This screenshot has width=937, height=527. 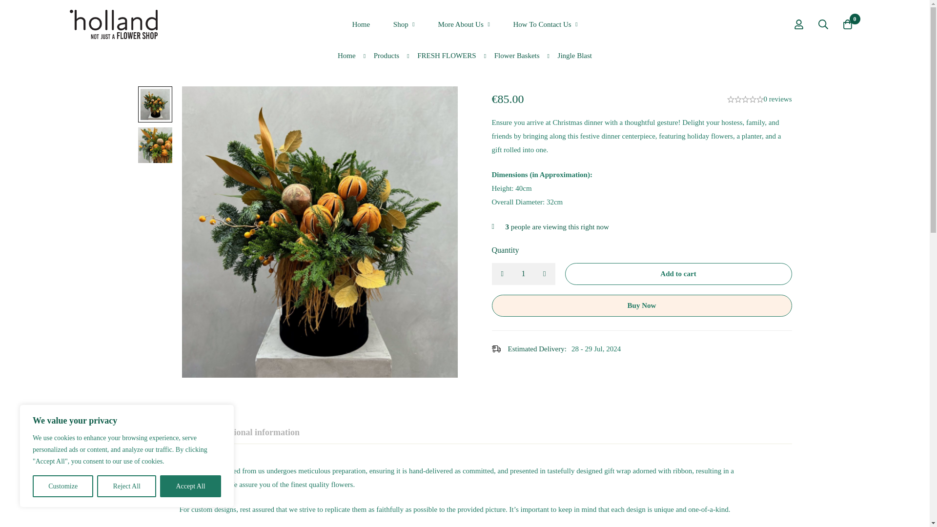 I want to click on Reject All, so click(x=127, y=486).